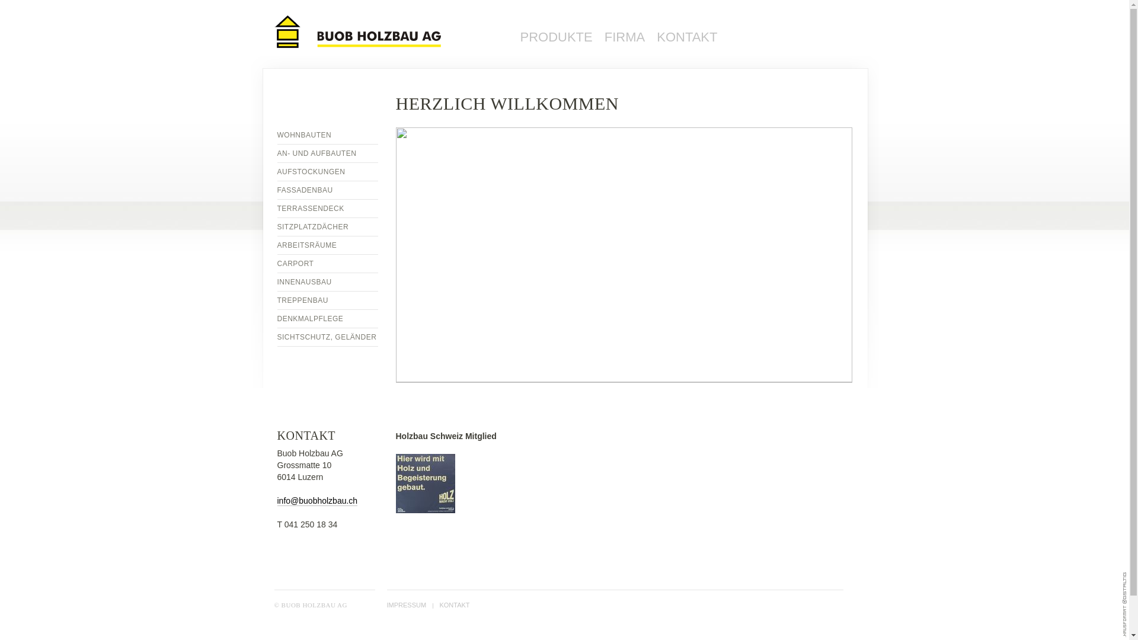  Describe the element at coordinates (687, 37) in the screenshot. I see `KONTAKT` at that location.